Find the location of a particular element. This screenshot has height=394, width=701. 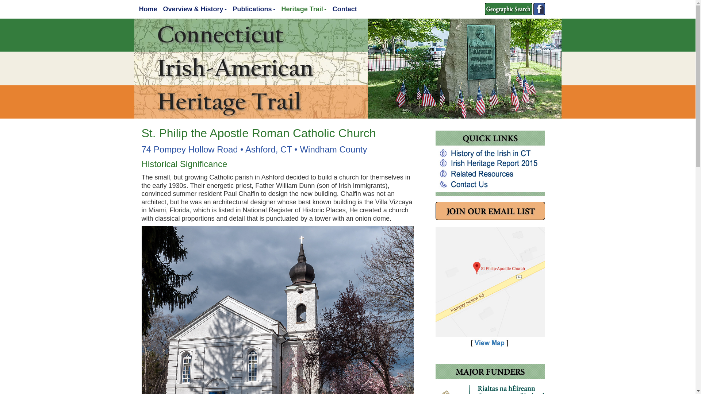

Heritage Trail is located at coordinates (304, 9).